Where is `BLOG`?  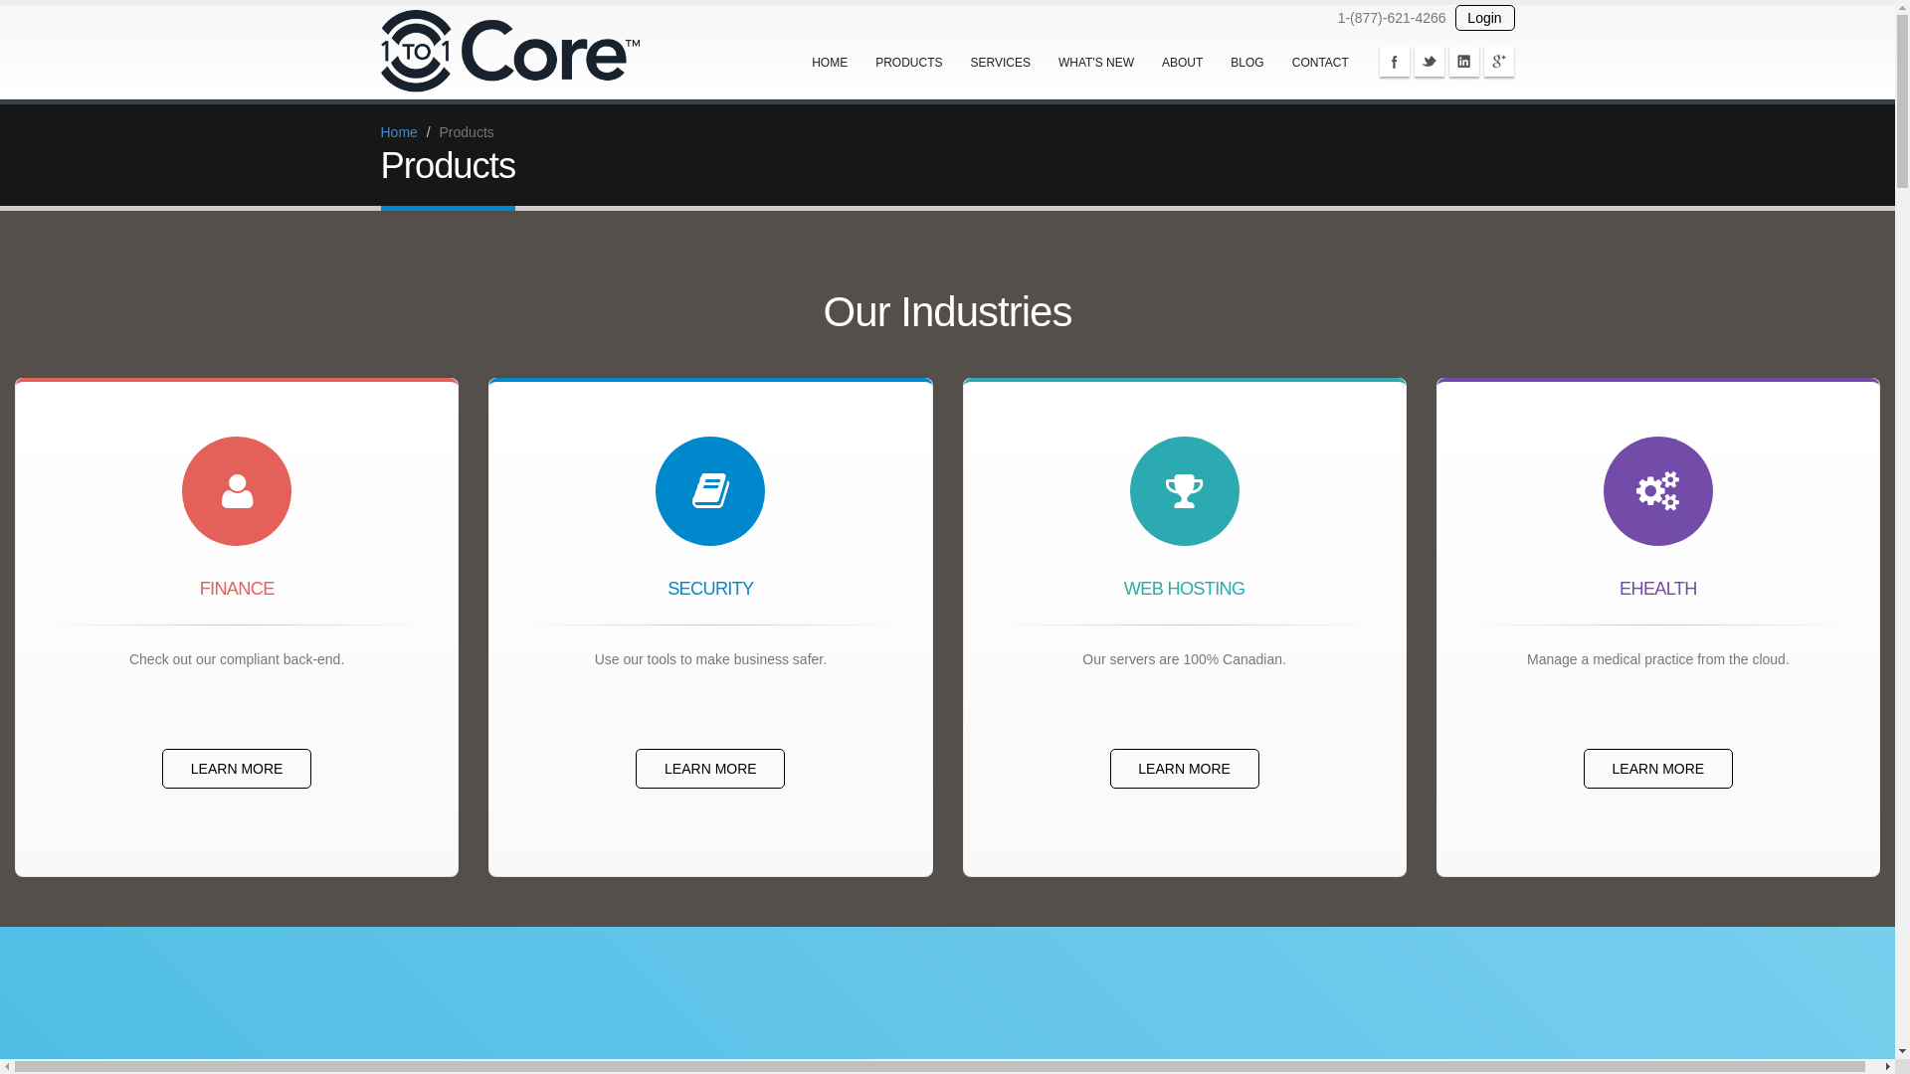
BLOG is located at coordinates (1247, 63).